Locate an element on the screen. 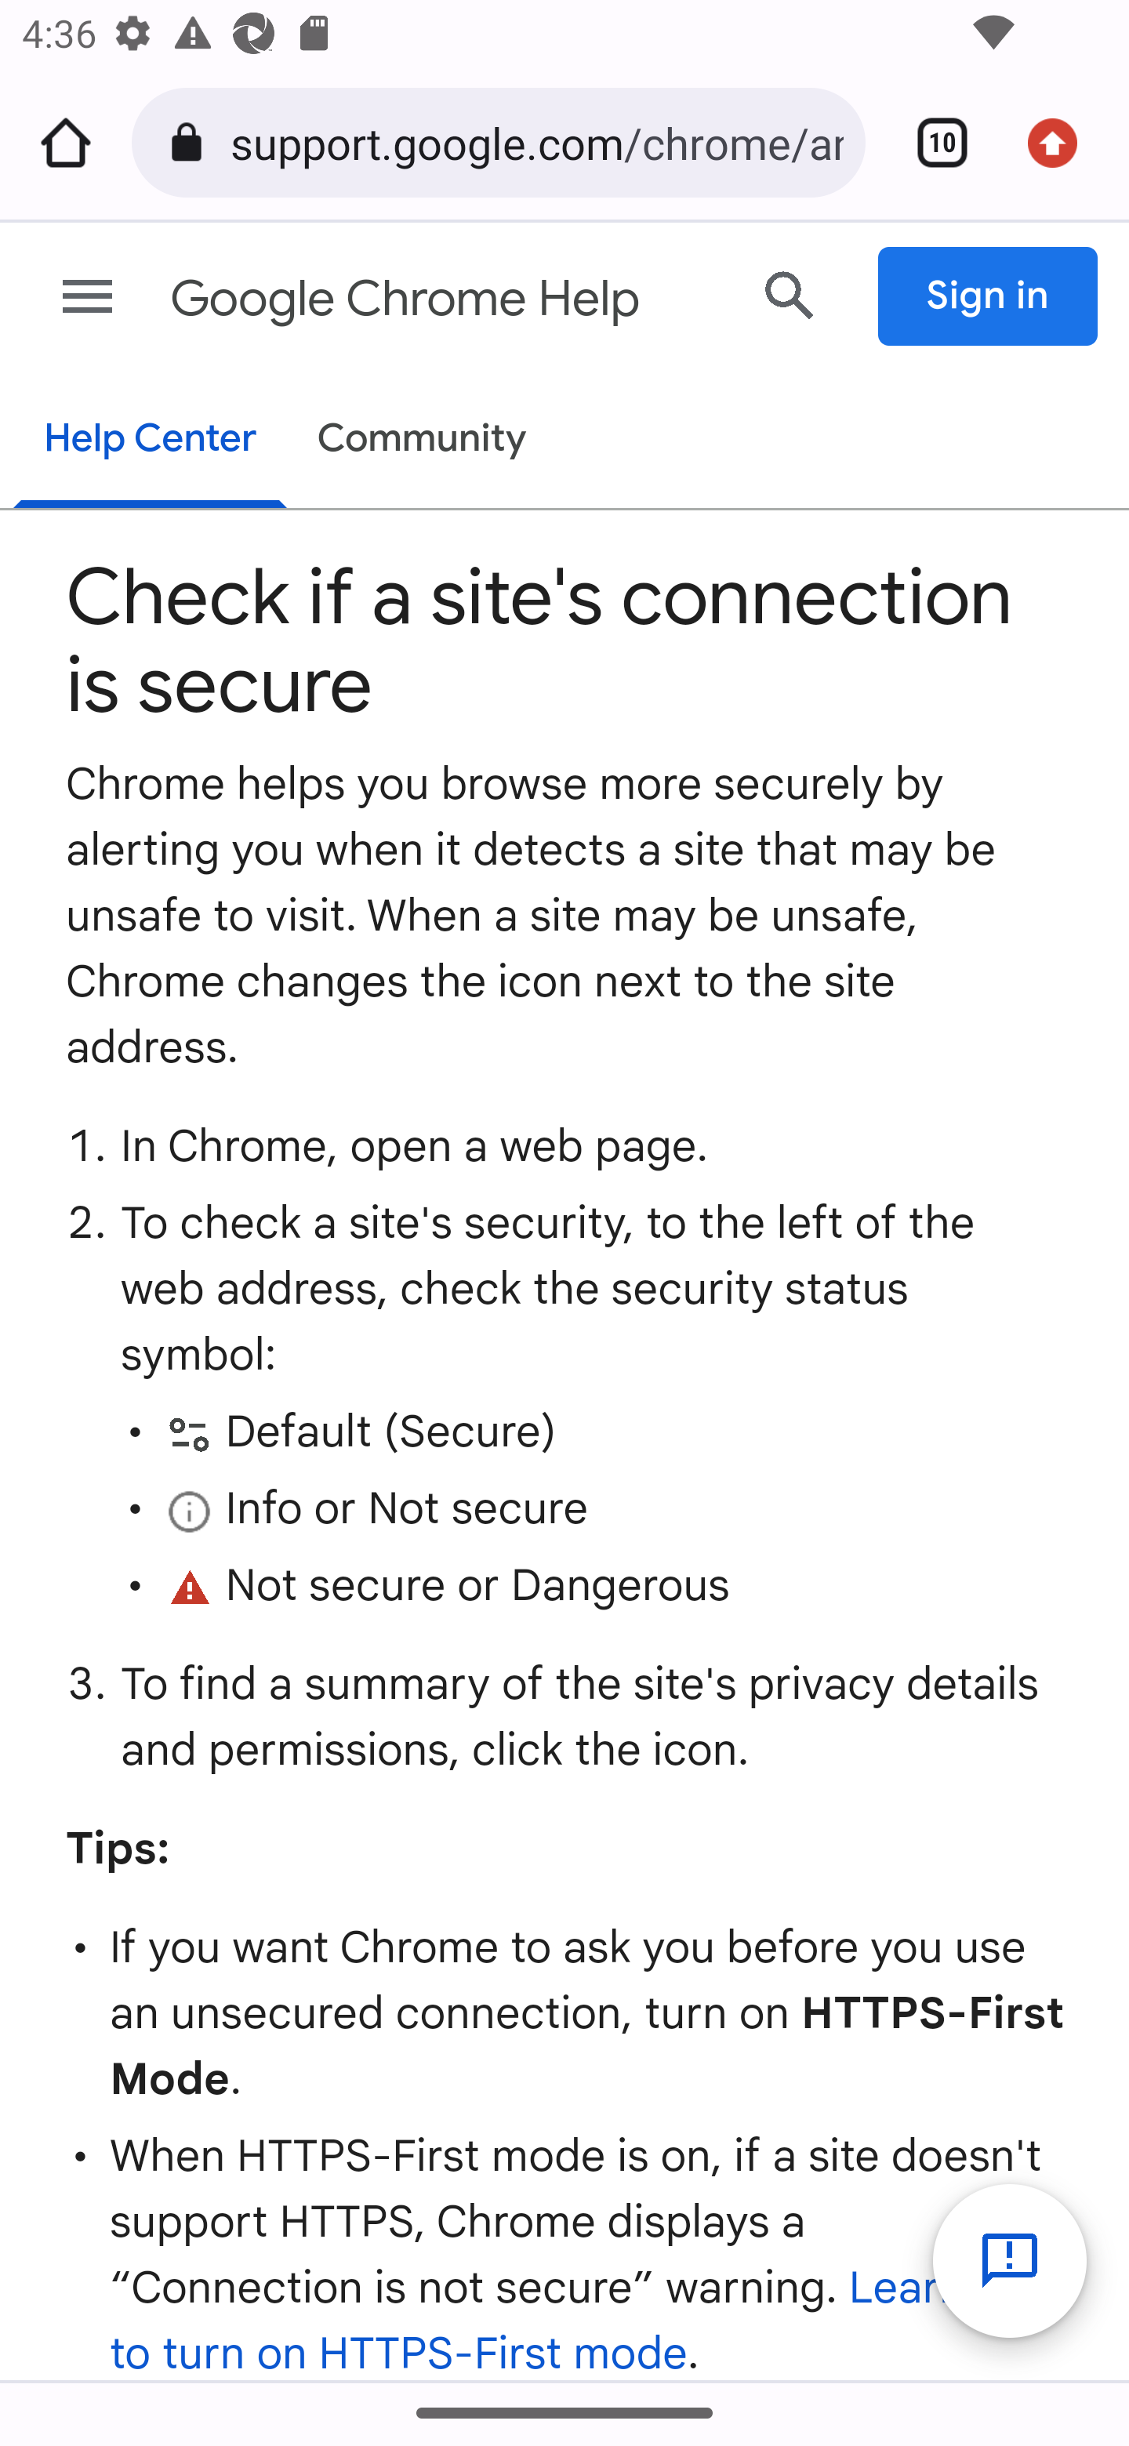 The image size is (1129, 2446). Google Chrome Help is located at coordinates (445, 299).